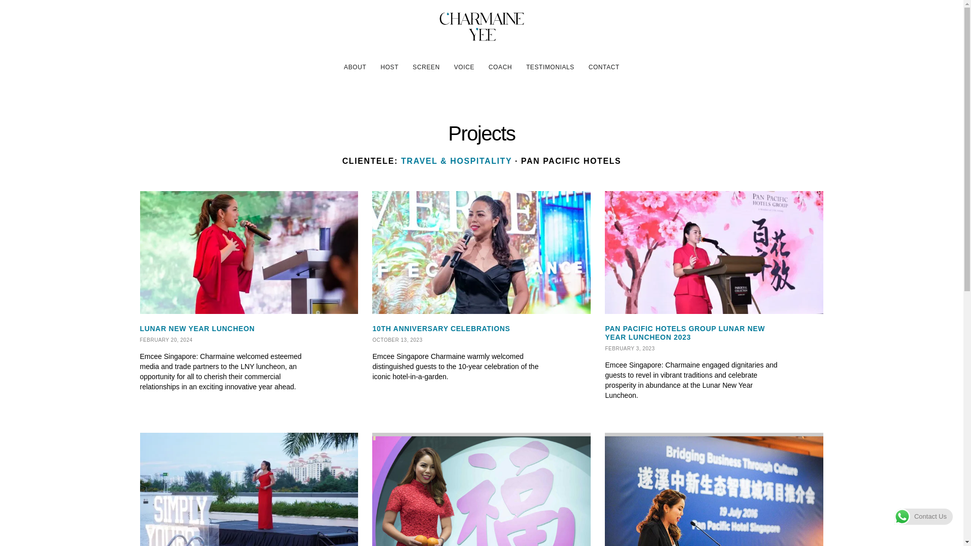 This screenshot has height=546, width=971. Describe the element at coordinates (550, 67) in the screenshot. I see `TESTIMONIALS` at that location.